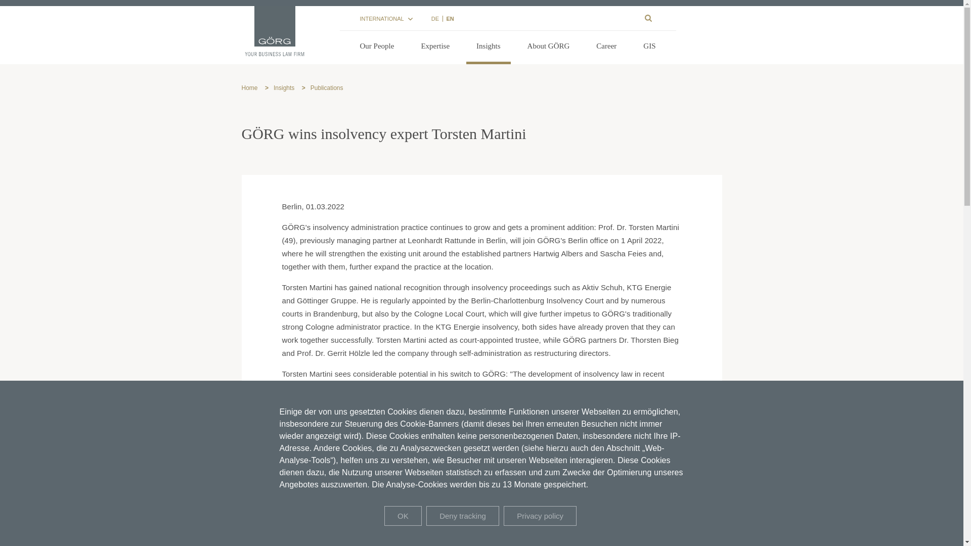 This screenshot has height=546, width=971. What do you see at coordinates (435, 48) in the screenshot?
I see `Expertise` at bounding box center [435, 48].